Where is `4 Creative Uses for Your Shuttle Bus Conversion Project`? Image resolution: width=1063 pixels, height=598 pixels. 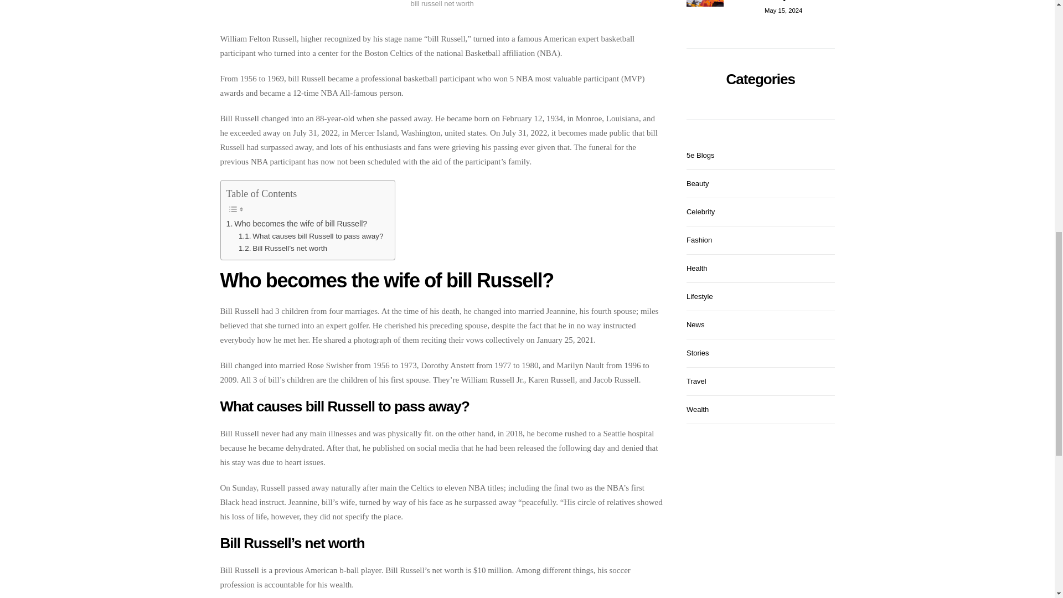
4 Creative Uses for Your Shuttle Bus Conversion Project is located at coordinates (761, 9).